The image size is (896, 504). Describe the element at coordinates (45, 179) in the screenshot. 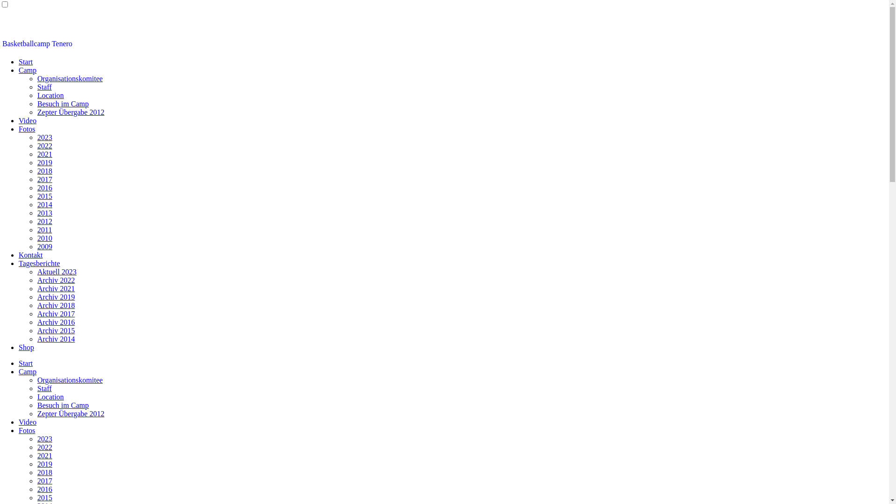

I see `2017` at that location.